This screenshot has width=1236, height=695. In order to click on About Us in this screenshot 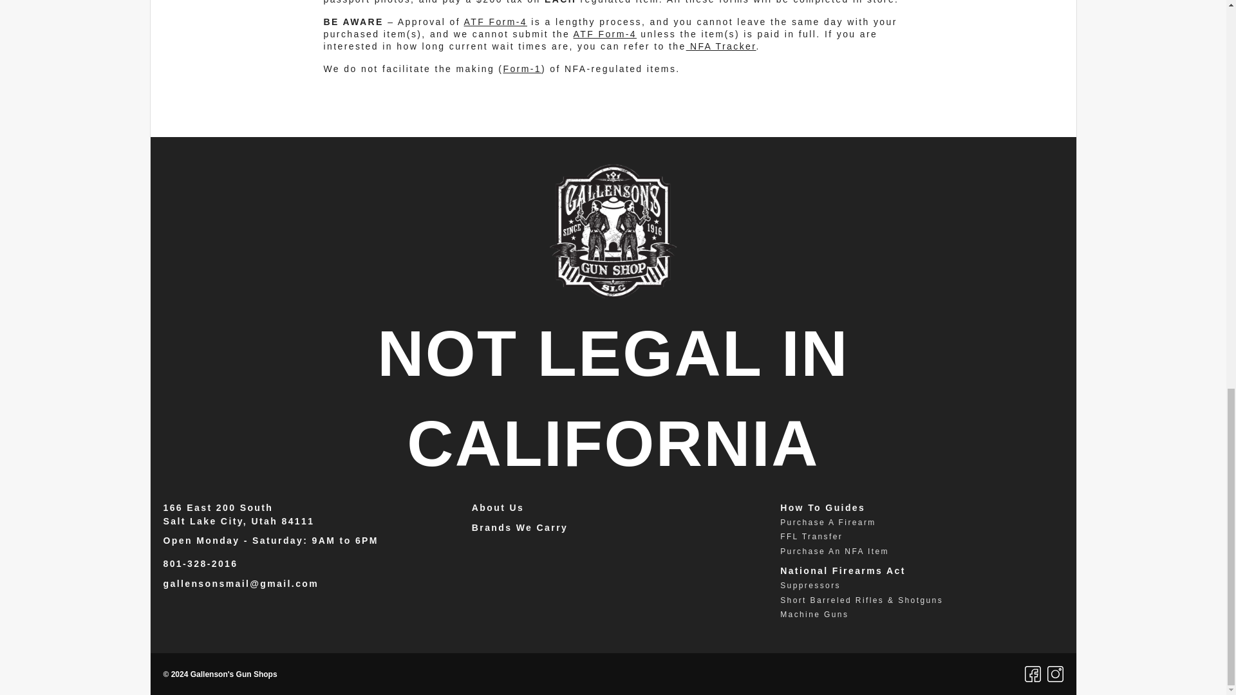, I will do `click(498, 507)`.